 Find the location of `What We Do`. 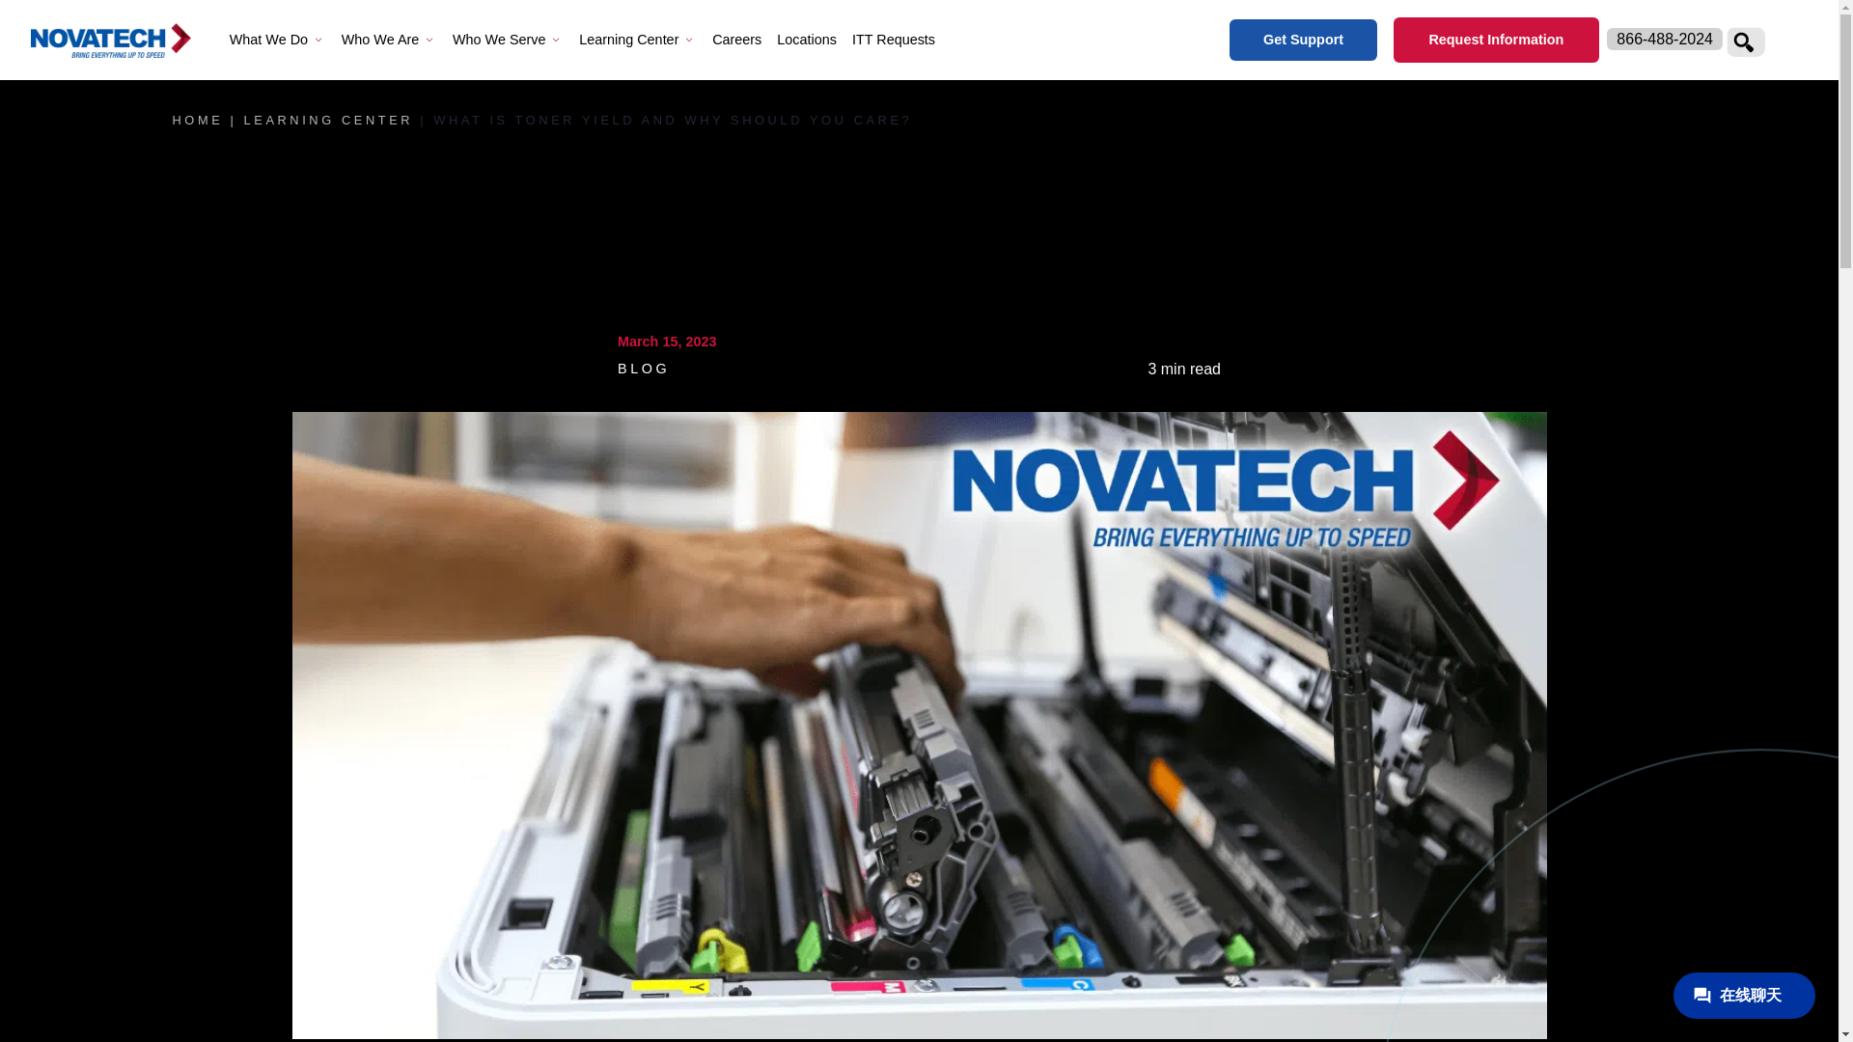

What We Do is located at coordinates (278, 40).